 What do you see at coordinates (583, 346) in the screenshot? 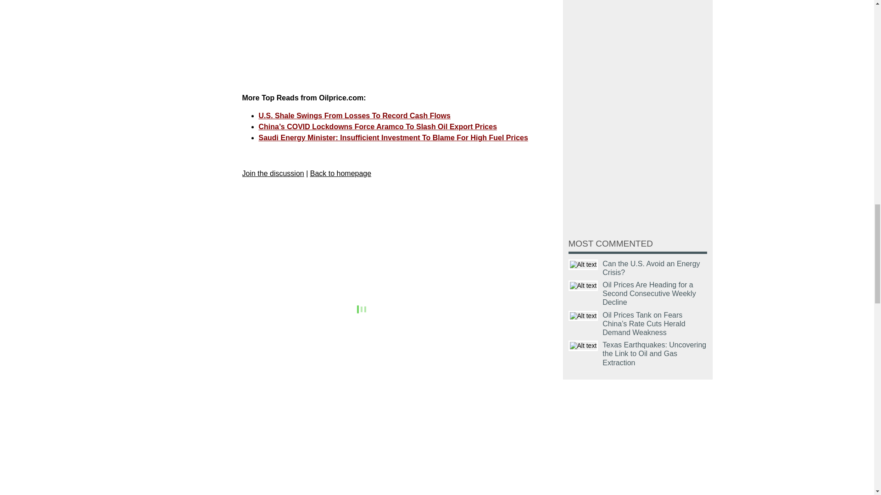
I see `Title text` at bounding box center [583, 346].